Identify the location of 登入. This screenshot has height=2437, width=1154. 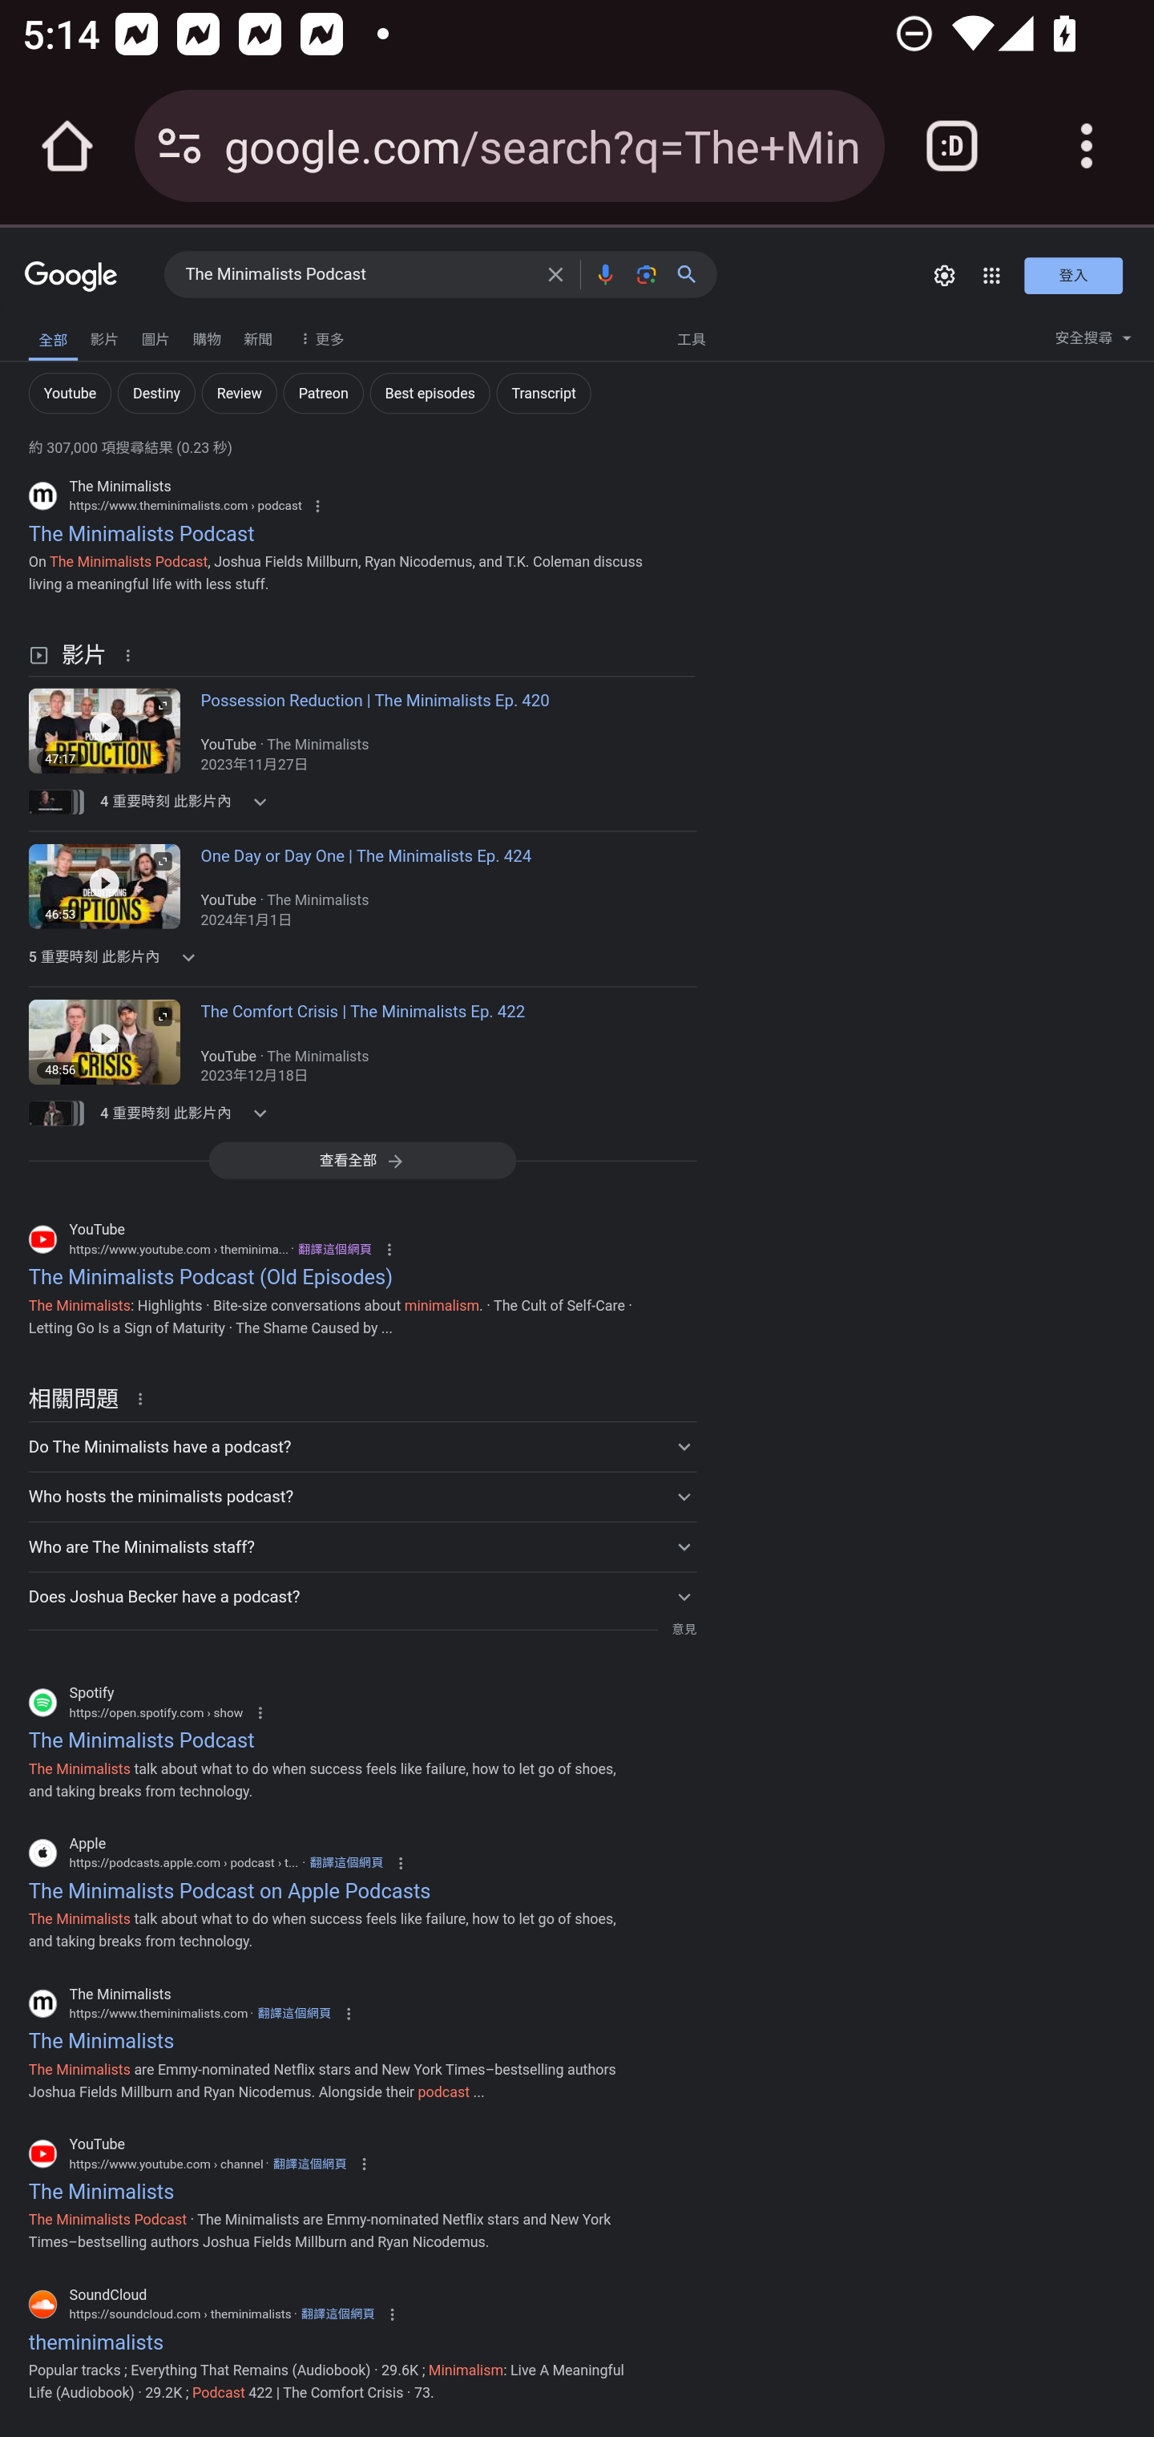
(1074, 274).